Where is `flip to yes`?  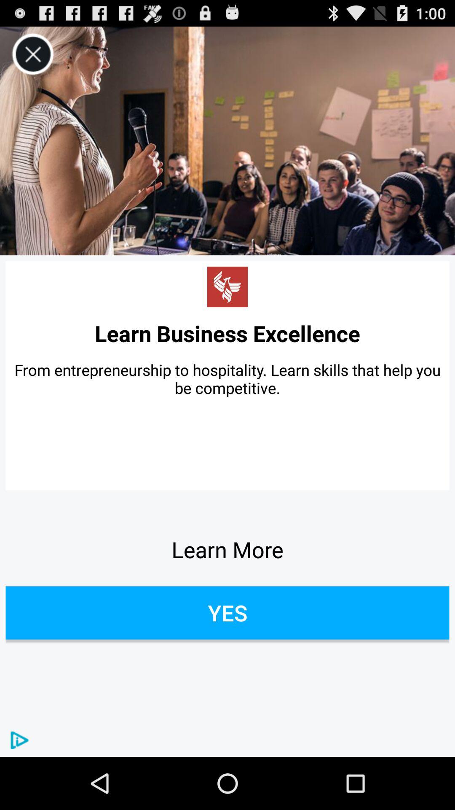
flip to yes is located at coordinates (227, 613).